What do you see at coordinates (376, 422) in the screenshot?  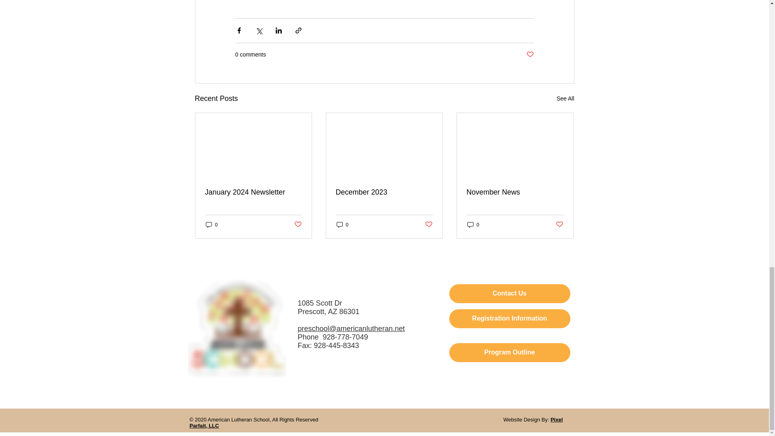 I see `Pixel Parfait, LLC` at bounding box center [376, 422].